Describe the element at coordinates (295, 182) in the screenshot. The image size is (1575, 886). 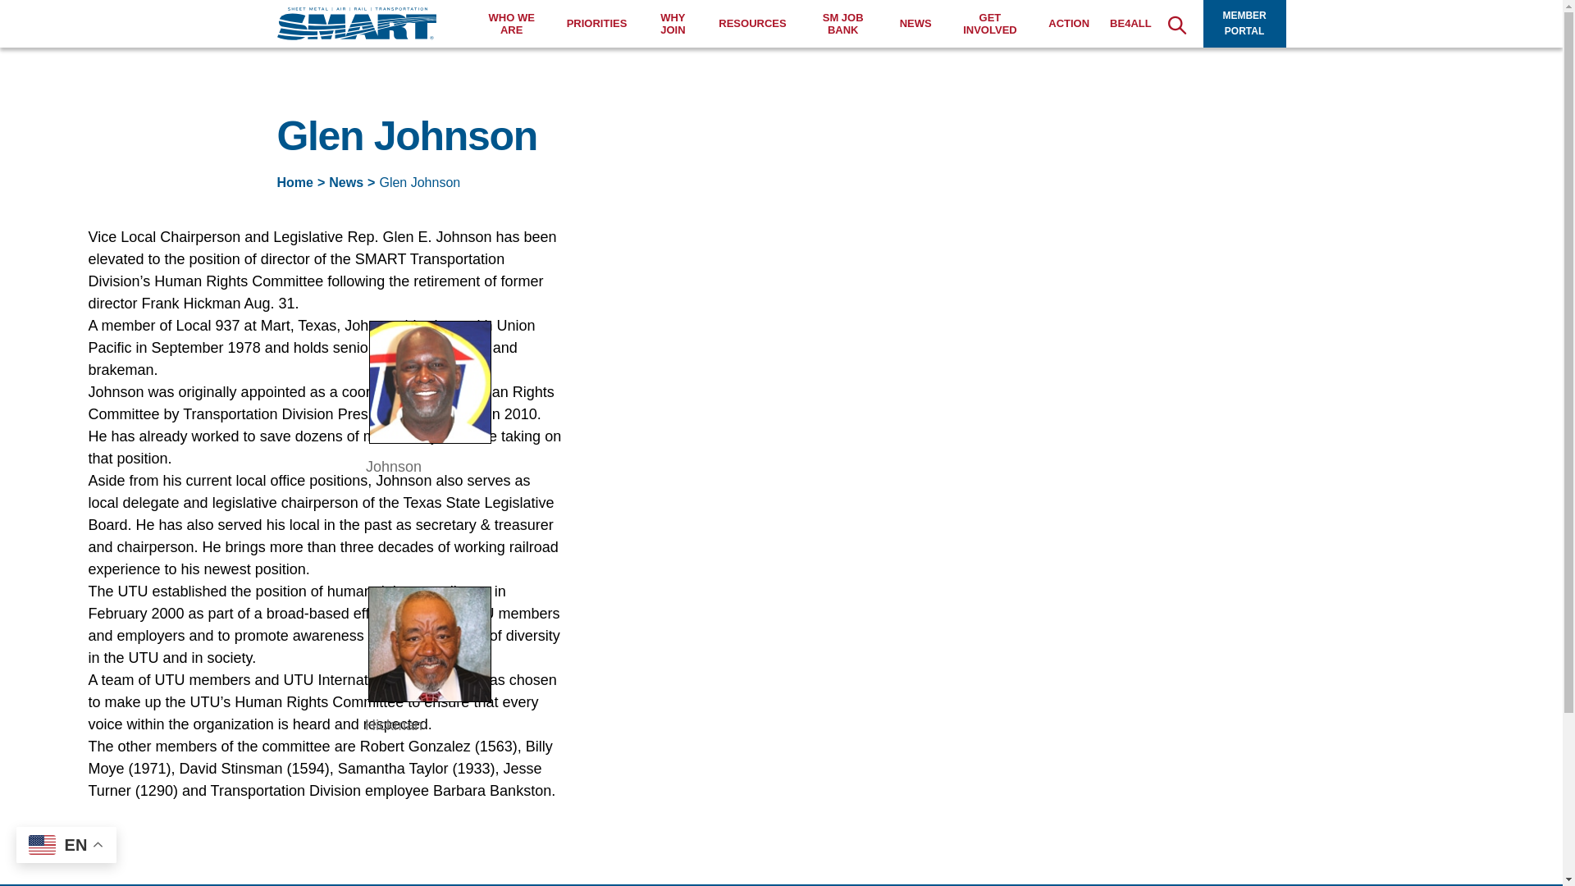
I see `Go to SMART Union.` at that location.